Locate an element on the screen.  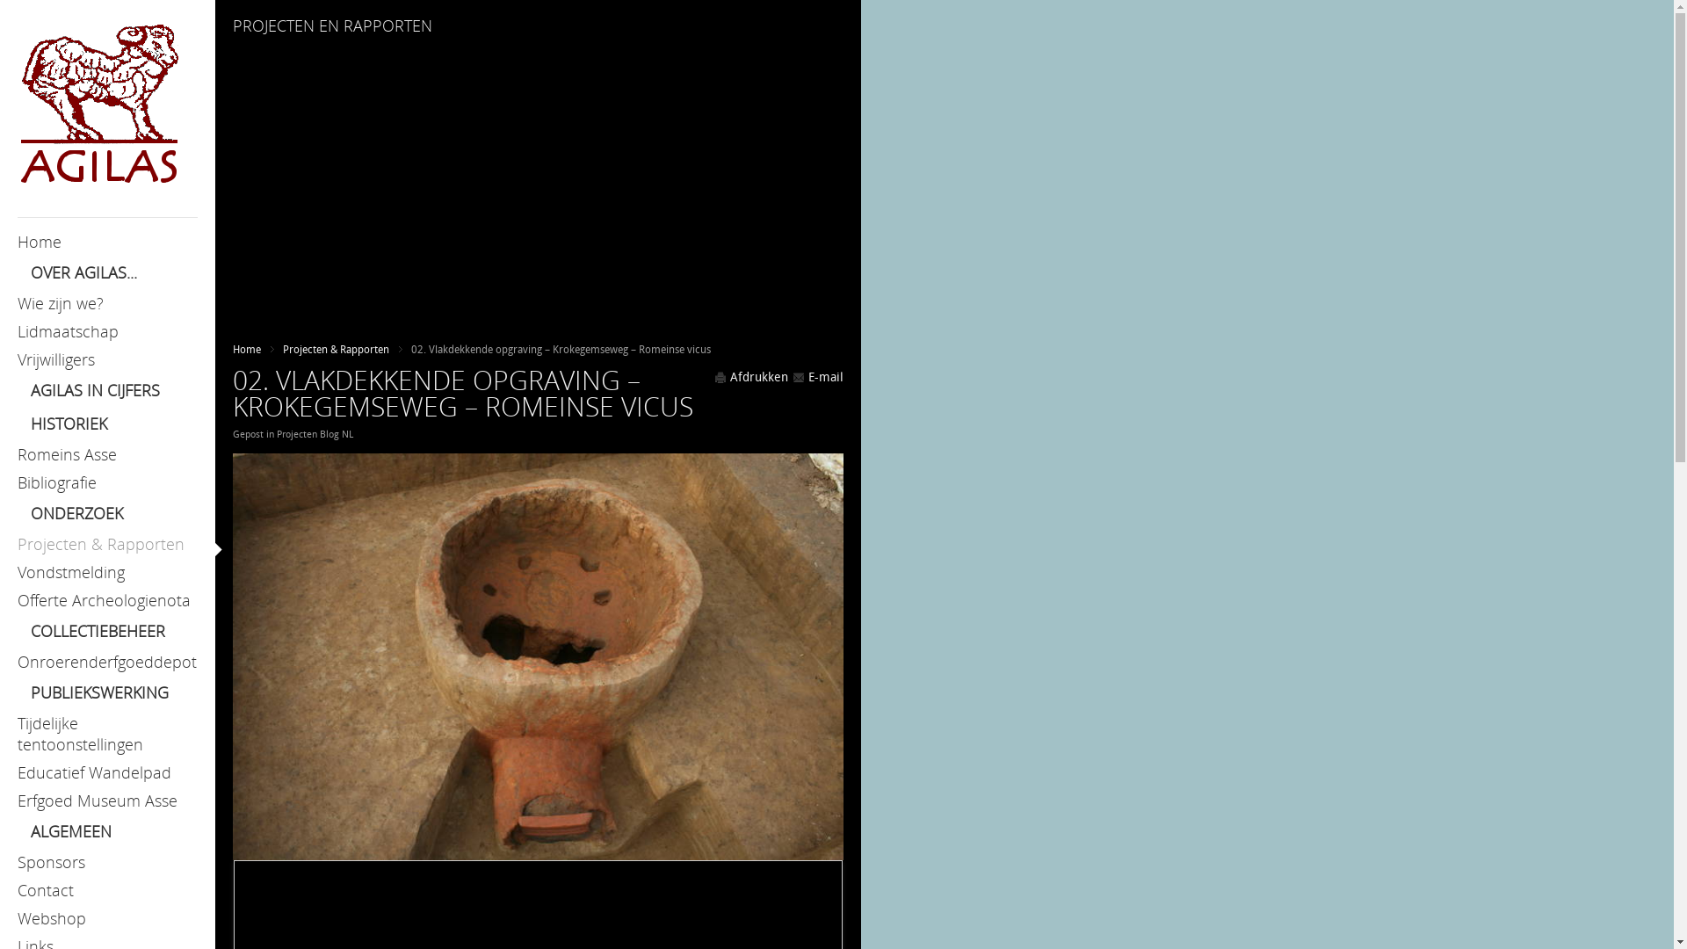
Vrijwilligers is located at coordinates (107, 359).